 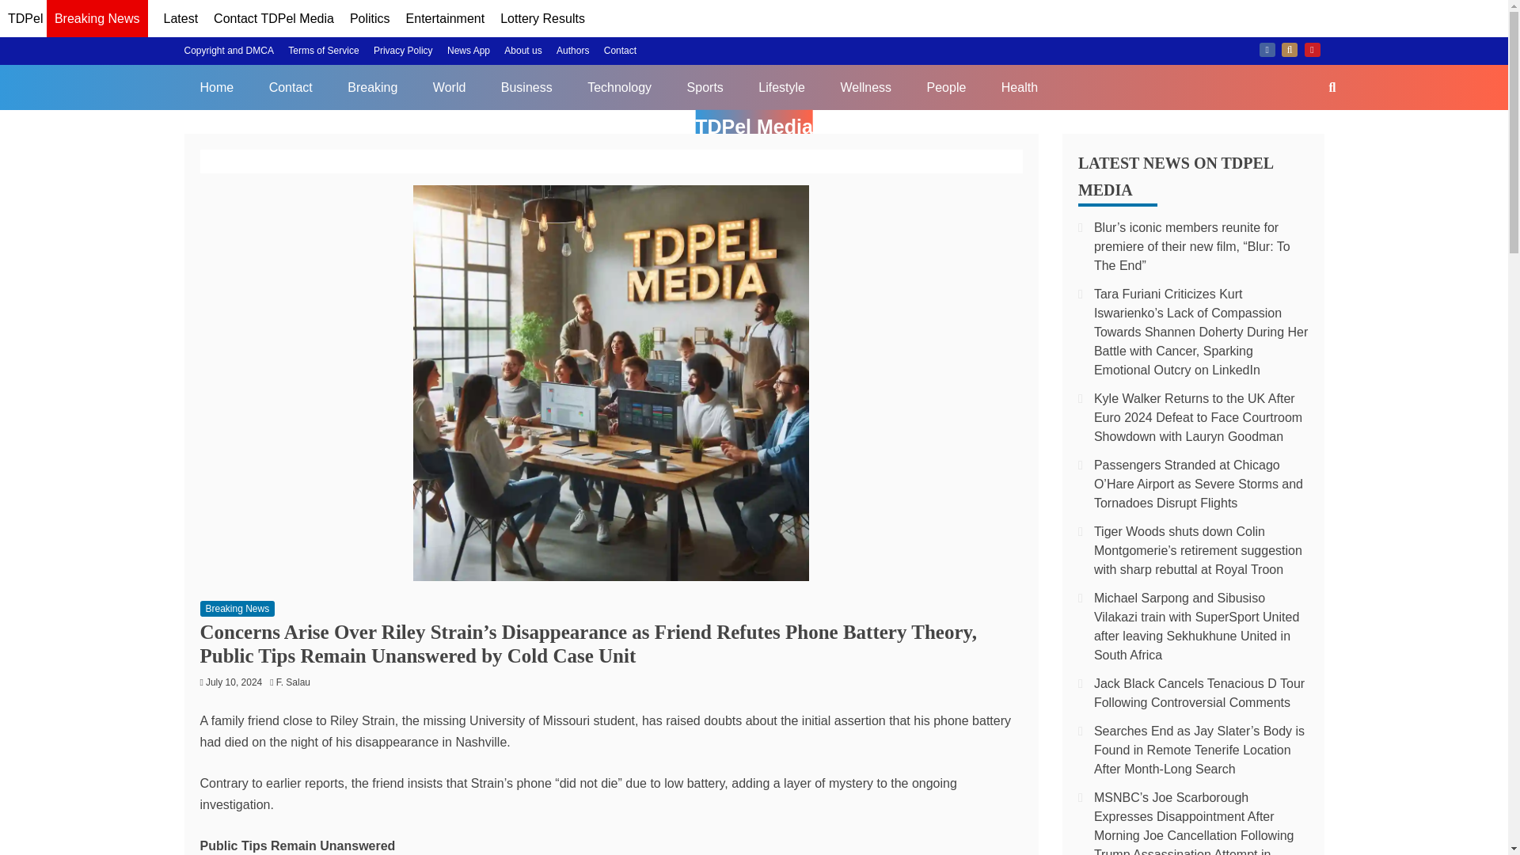 What do you see at coordinates (468, 51) in the screenshot?
I see `News App` at bounding box center [468, 51].